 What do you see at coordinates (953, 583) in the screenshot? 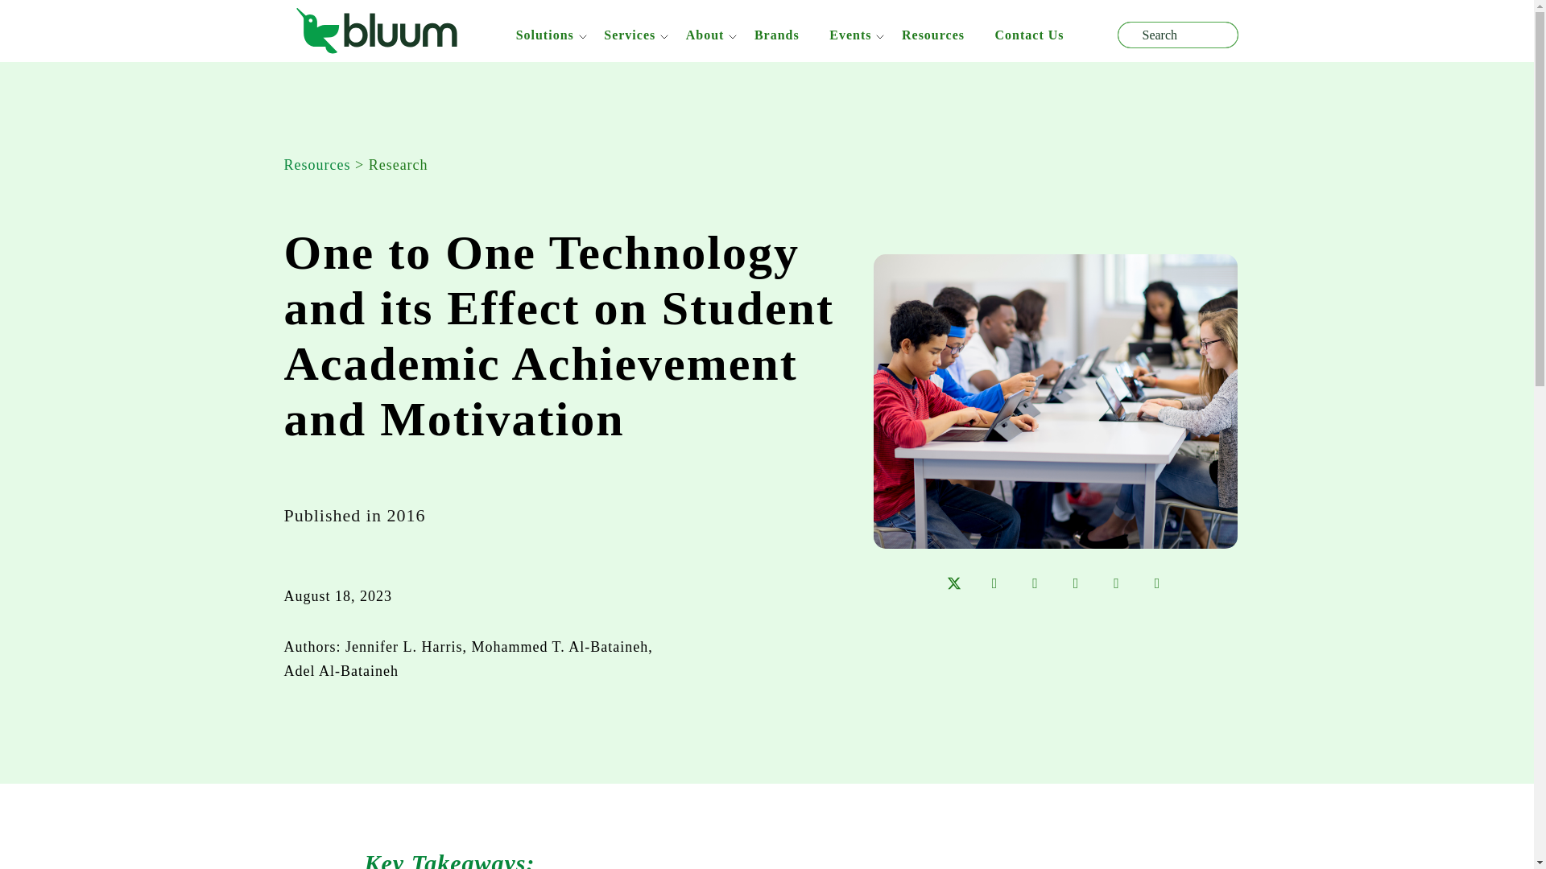
I see `Tweet` at bounding box center [953, 583].